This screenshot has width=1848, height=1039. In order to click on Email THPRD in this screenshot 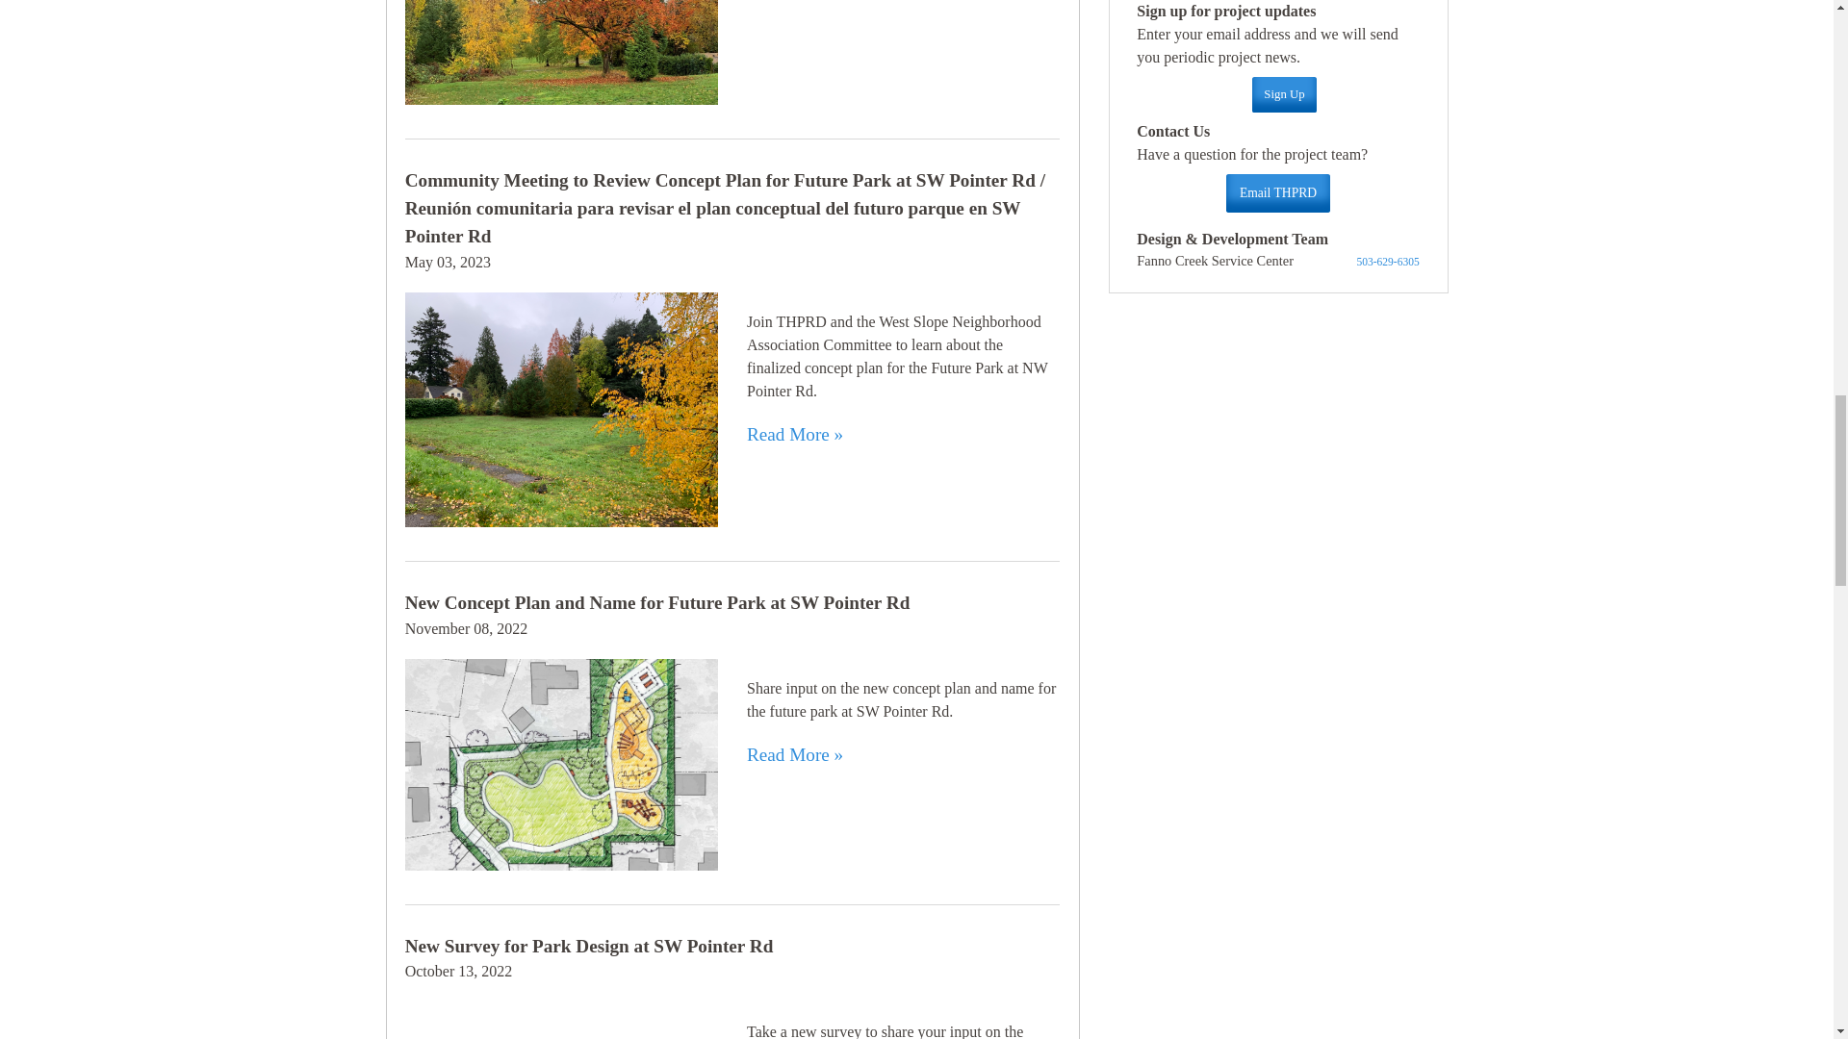, I will do `click(1277, 192)`.